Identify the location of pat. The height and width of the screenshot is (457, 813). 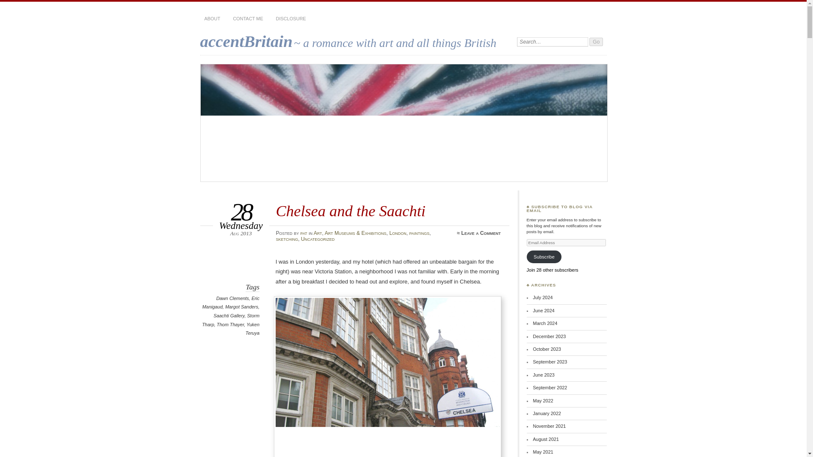
(303, 233).